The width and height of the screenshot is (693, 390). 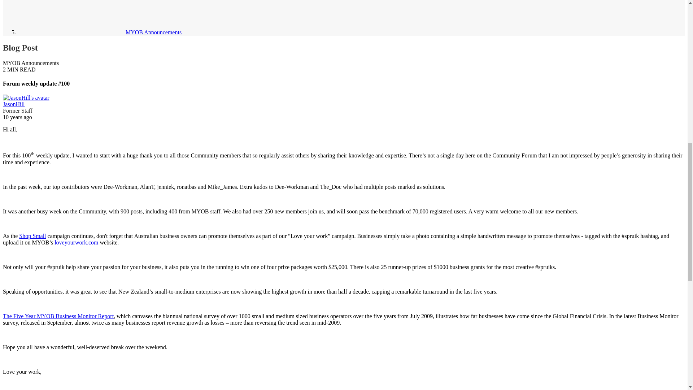 I want to click on November 14, 2014 at 2:50 AM, so click(x=17, y=117).